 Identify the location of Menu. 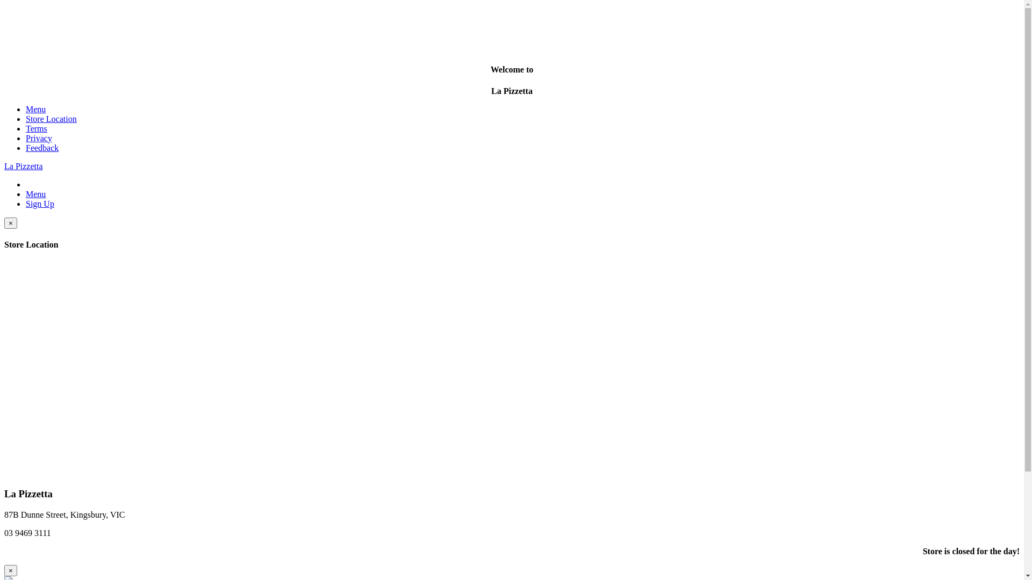
(35, 110).